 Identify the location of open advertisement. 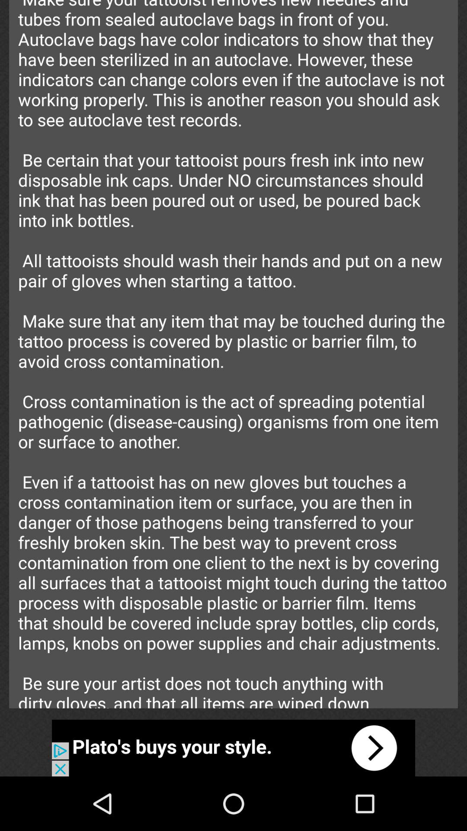
(233, 748).